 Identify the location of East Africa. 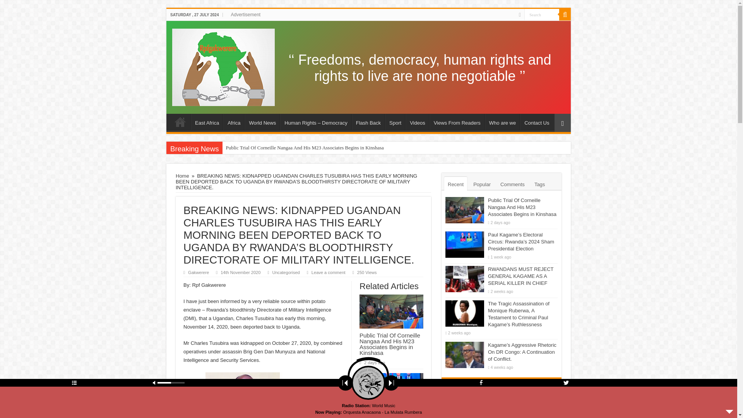
(207, 122).